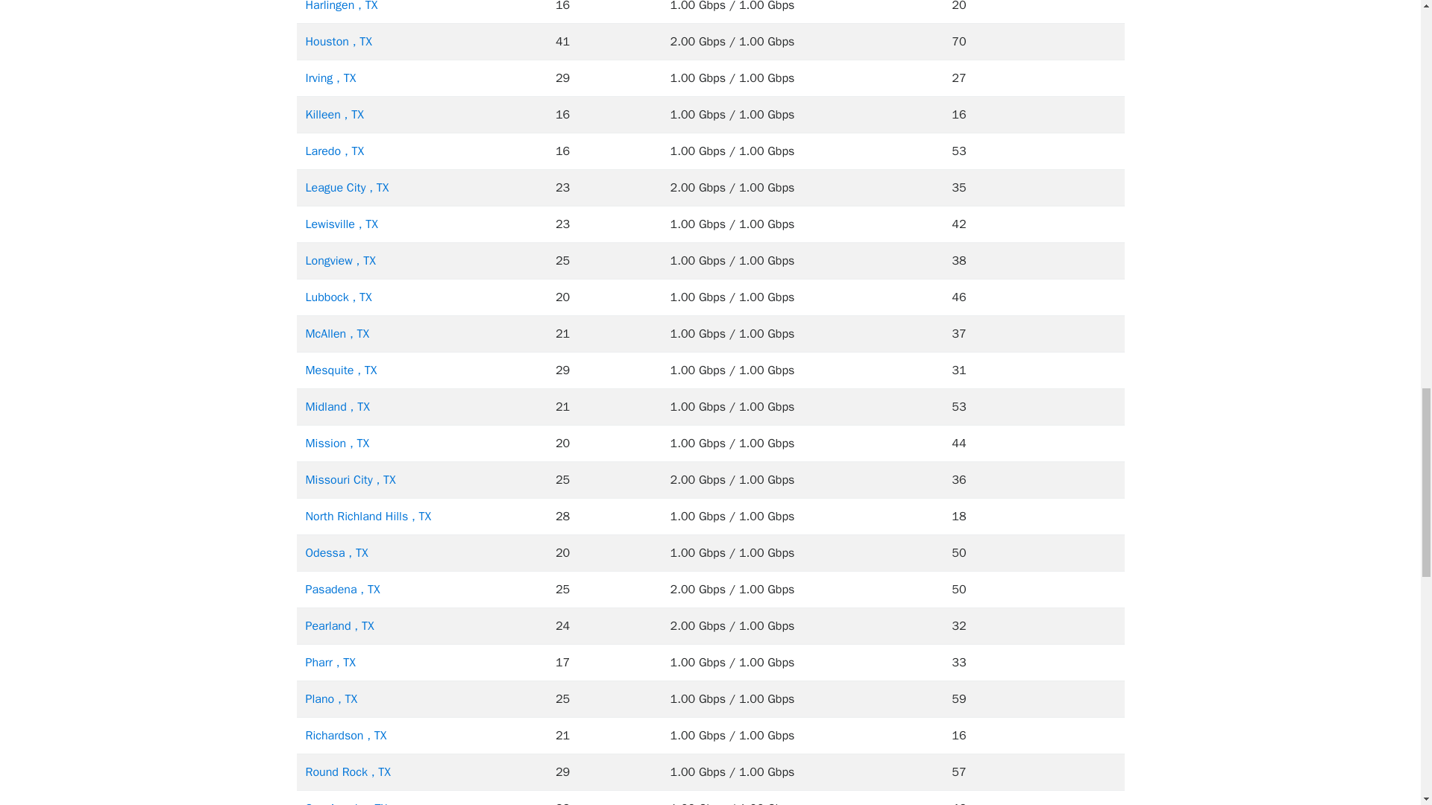 This screenshot has height=805, width=1432. Describe the element at coordinates (342, 224) in the screenshot. I see `Lewisville , TX` at that location.